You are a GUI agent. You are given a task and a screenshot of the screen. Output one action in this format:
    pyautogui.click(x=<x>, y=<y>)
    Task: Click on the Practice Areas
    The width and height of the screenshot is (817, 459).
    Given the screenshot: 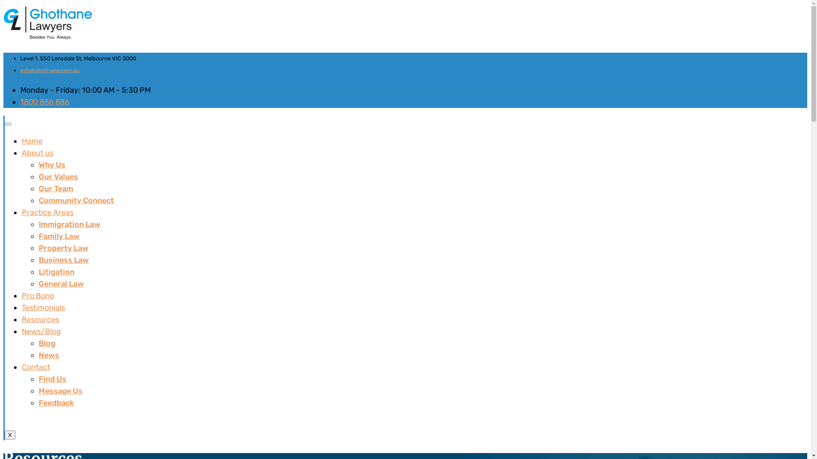 What is the action you would take?
    pyautogui.click(x=48, y=212)
    